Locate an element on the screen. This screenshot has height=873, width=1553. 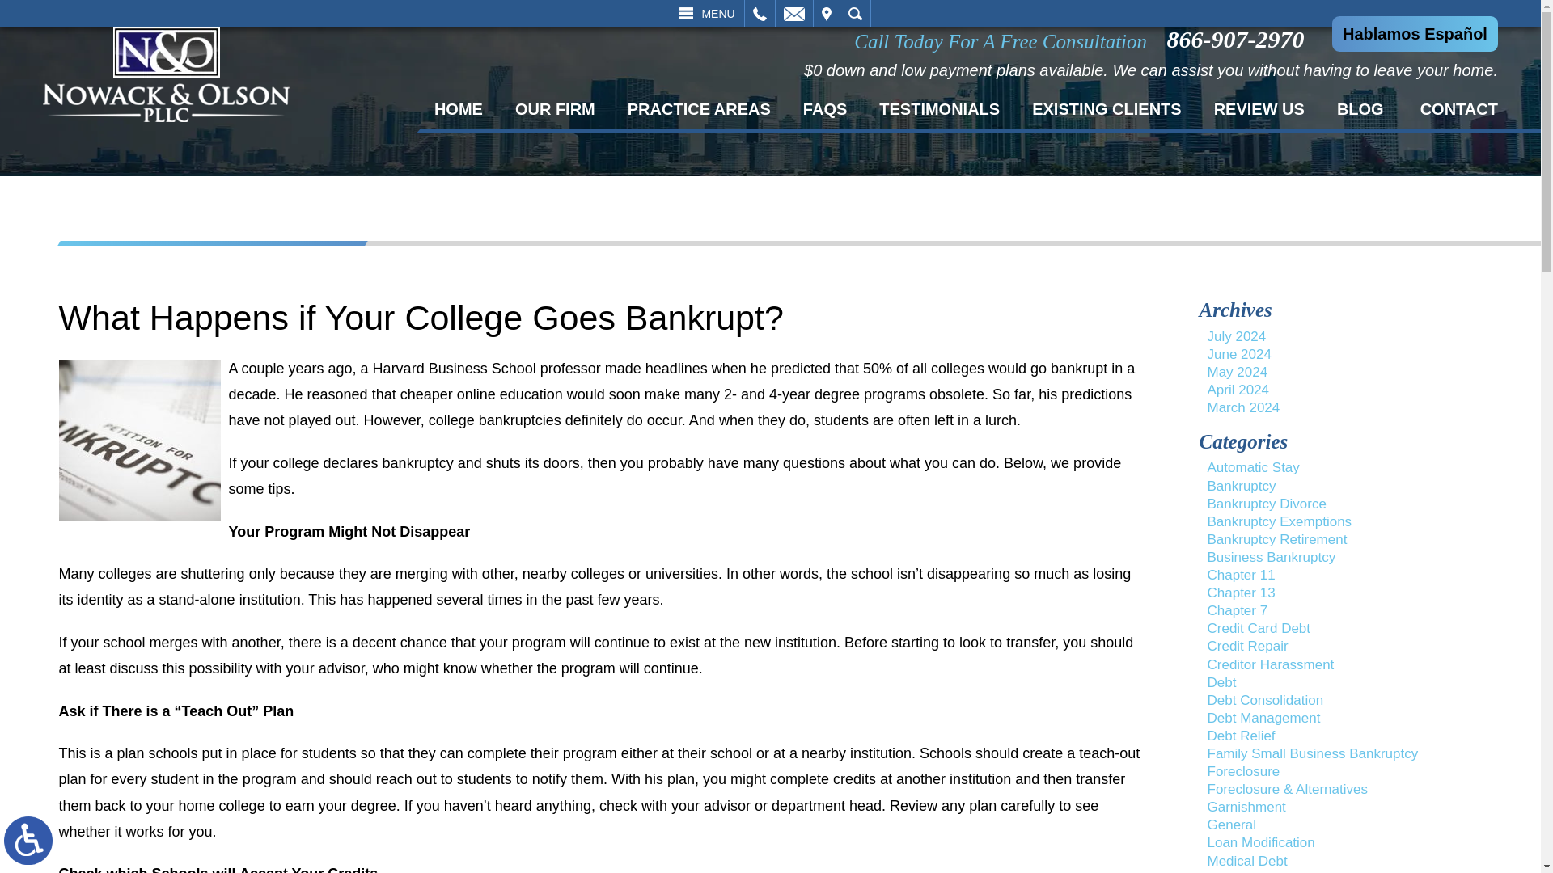
SEARCH is located at coordinates (854, 13).